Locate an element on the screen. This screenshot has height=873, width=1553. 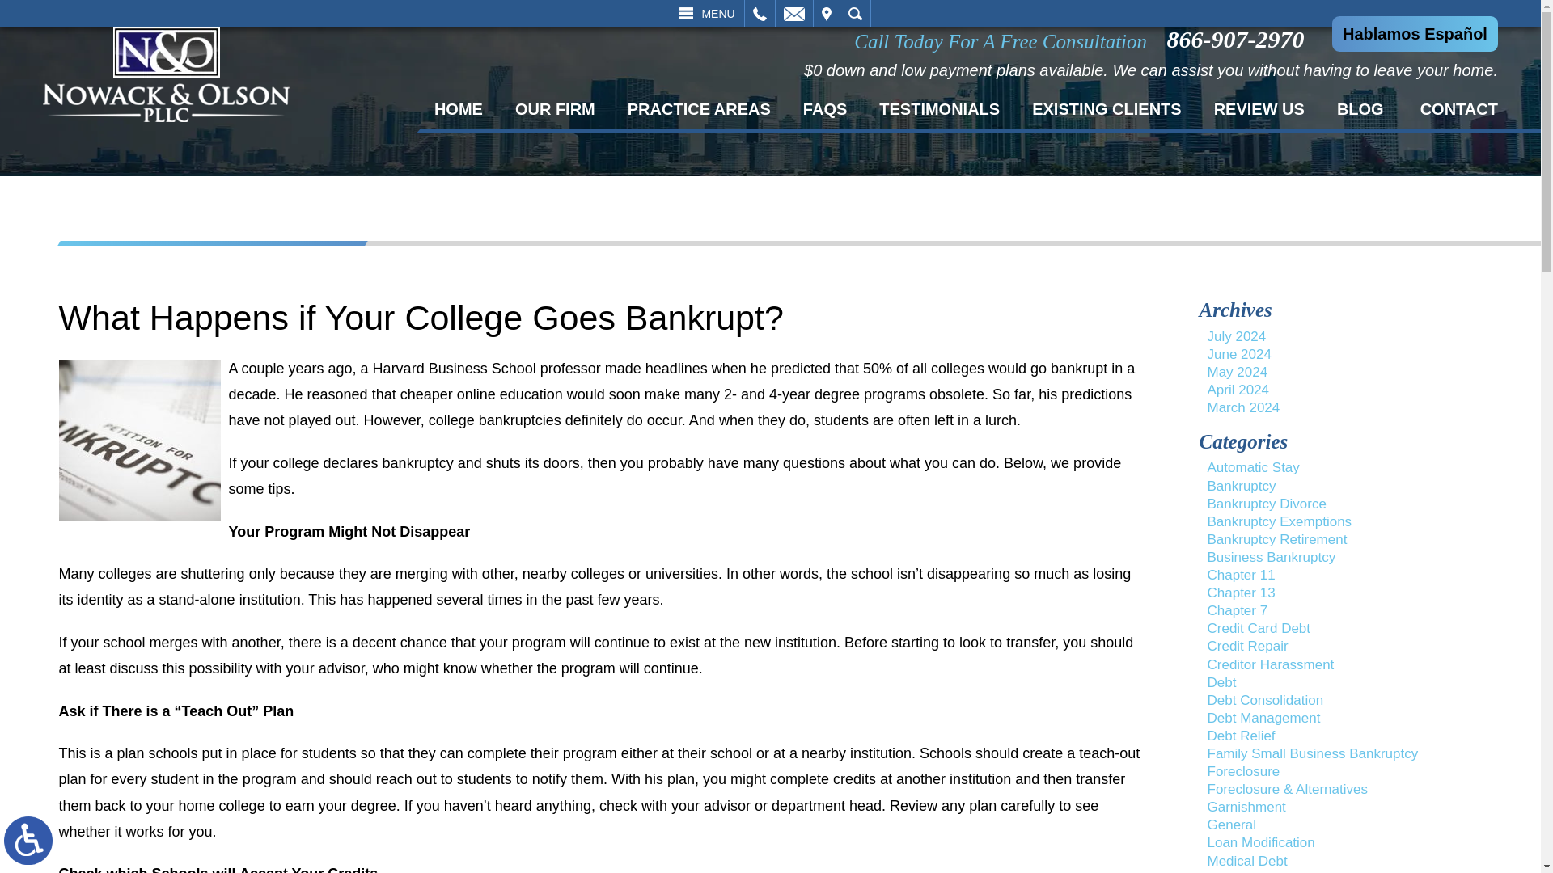
SEARCH is located at coordinates (854, 13).